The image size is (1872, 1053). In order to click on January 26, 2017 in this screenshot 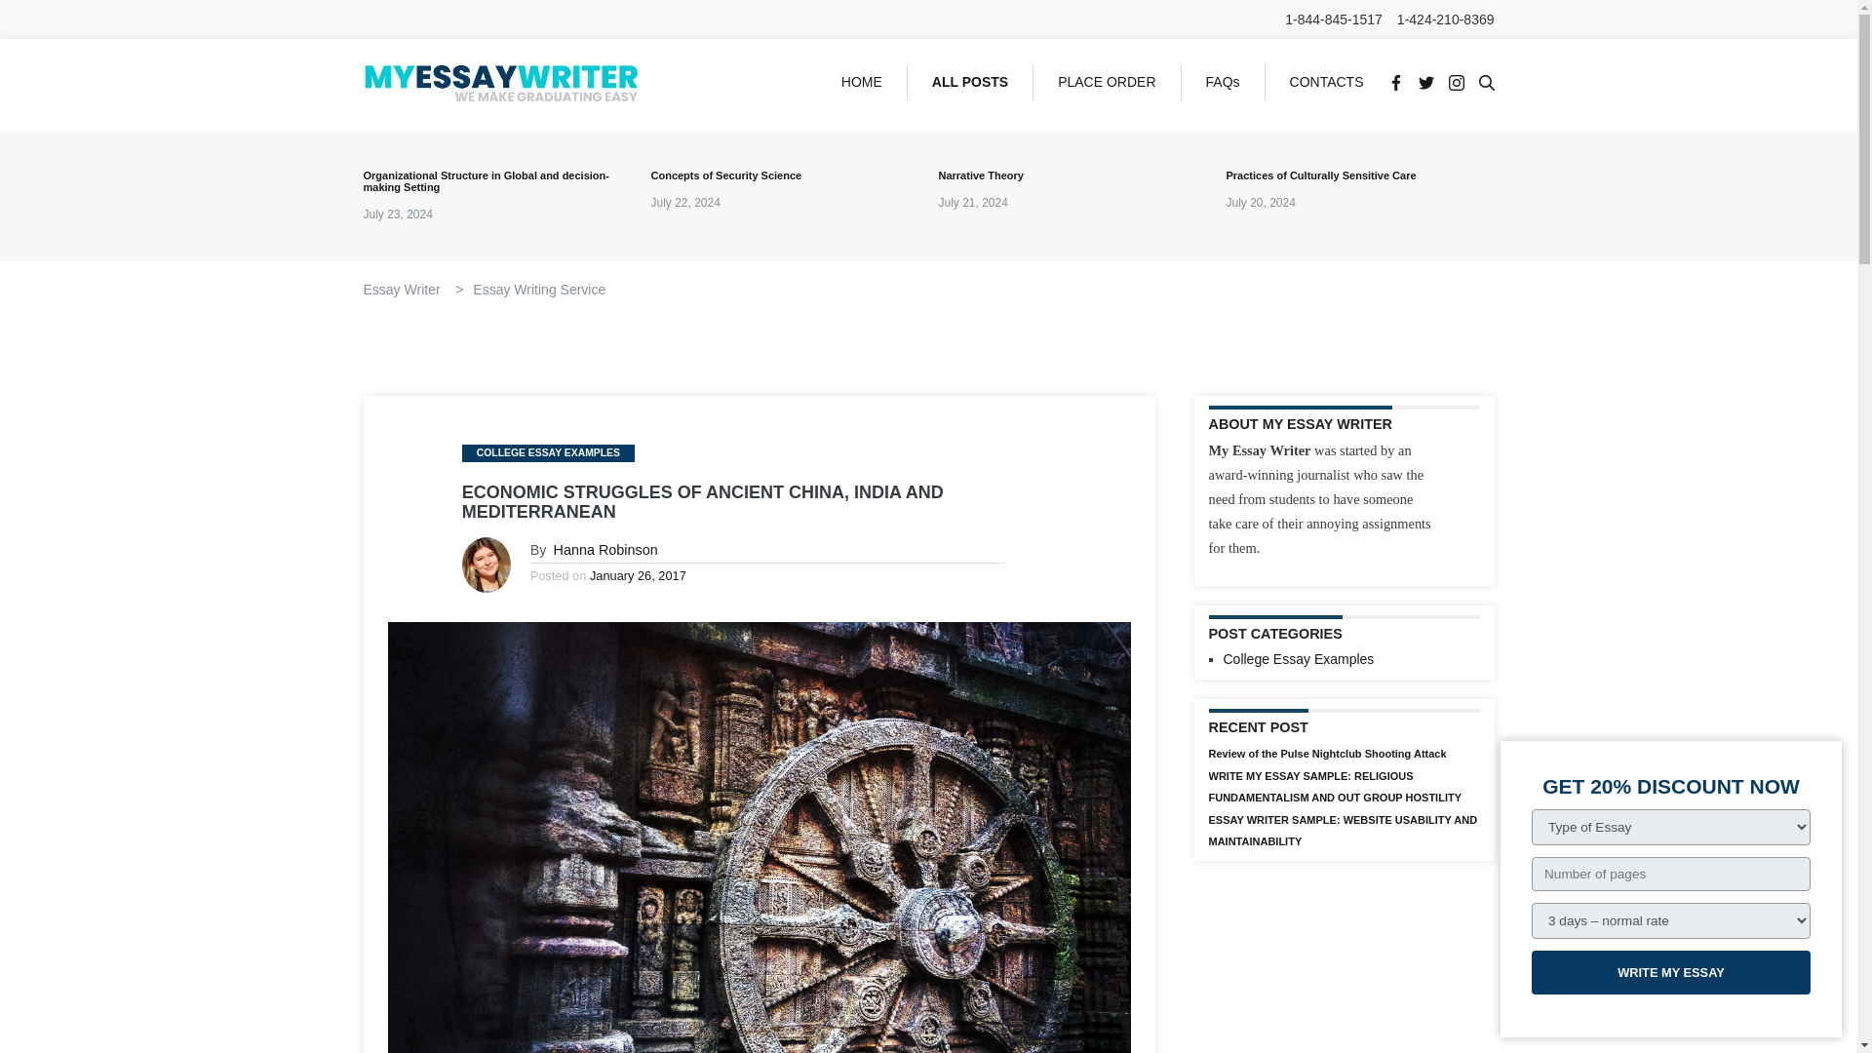, I will do `click(638, 575)`.